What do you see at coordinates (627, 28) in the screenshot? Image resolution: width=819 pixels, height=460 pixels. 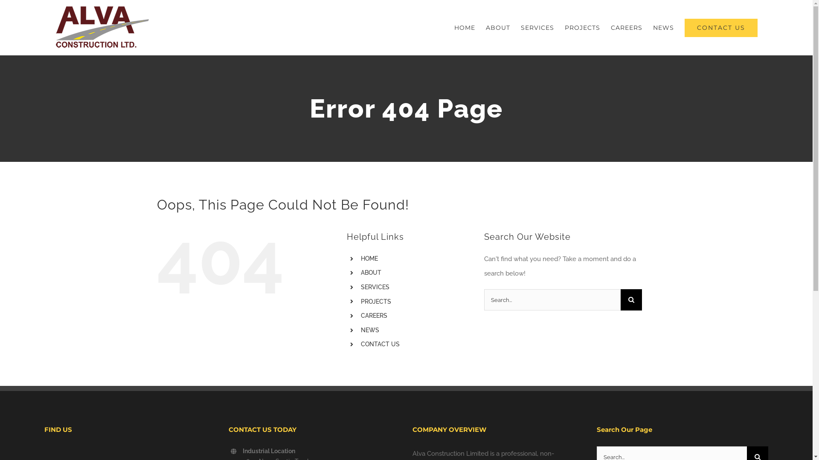 I see `CAREERS` at bounding box center [627, 28].